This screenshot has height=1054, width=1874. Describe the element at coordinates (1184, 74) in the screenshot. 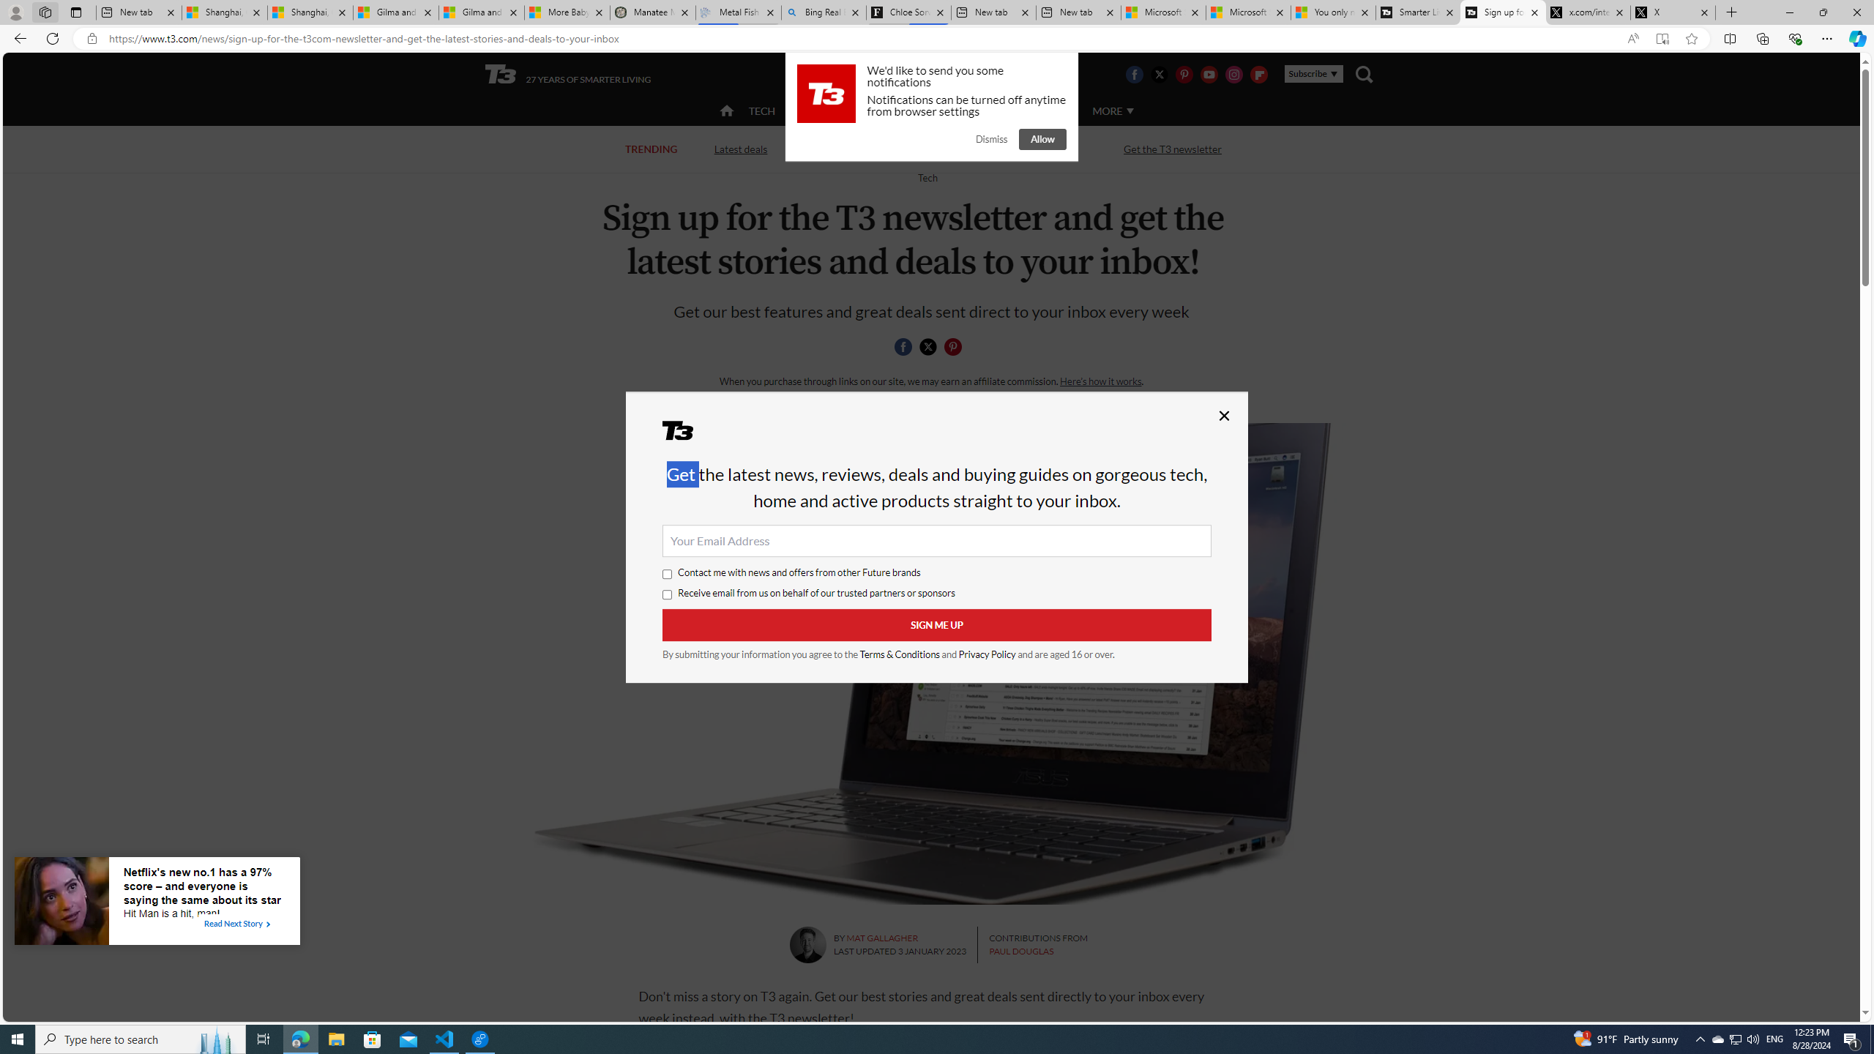

I see `Visit us on Pintrest` at that location.